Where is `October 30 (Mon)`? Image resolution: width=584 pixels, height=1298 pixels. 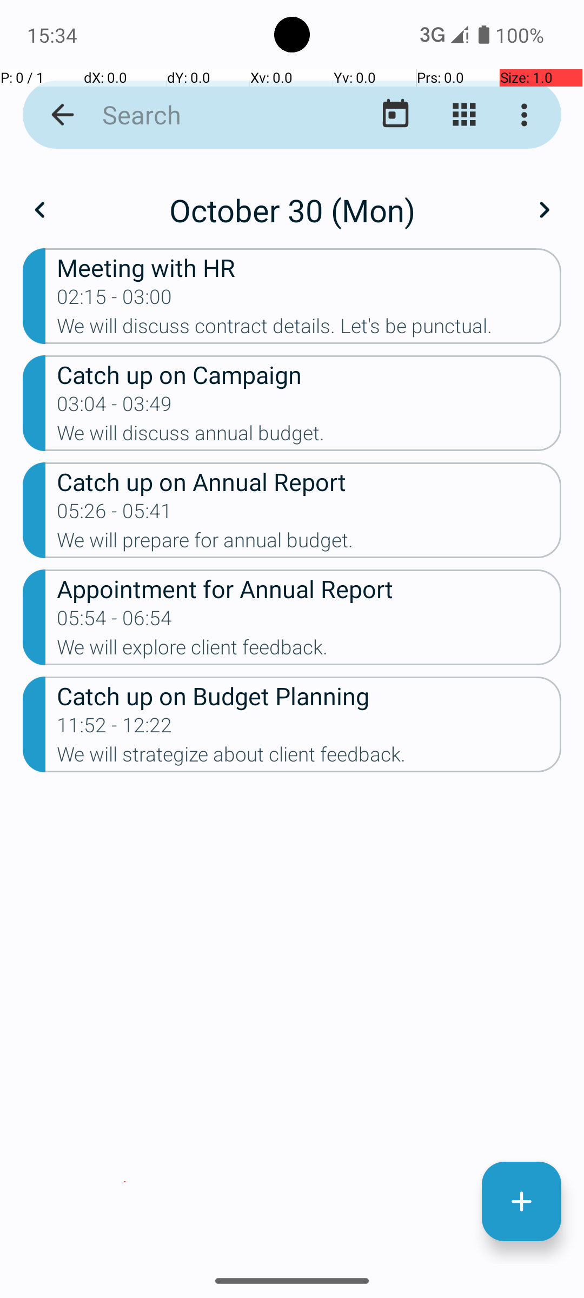 October 30 (Mon) is located at coordinates (292, 210).